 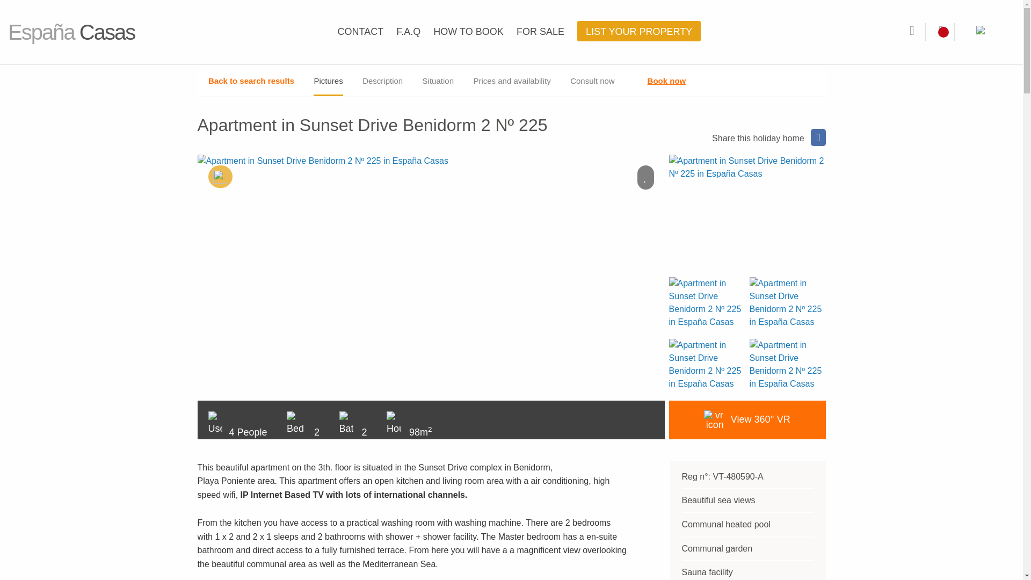 I want to click on FOR SALE, so click(x=541, y=31).